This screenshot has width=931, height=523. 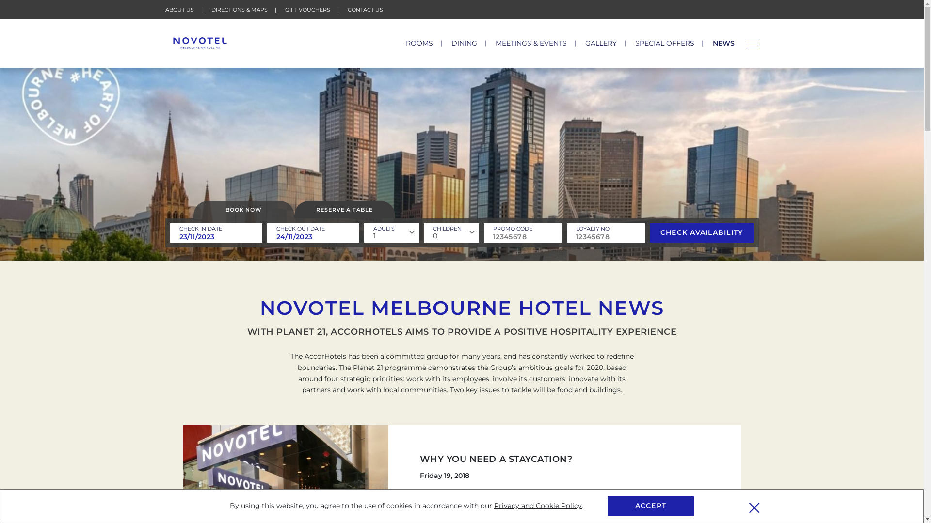 What do you see at coordinates (365, 10) in the screenshot?
I see `CONTACT US` at bounding box center [365, 10].